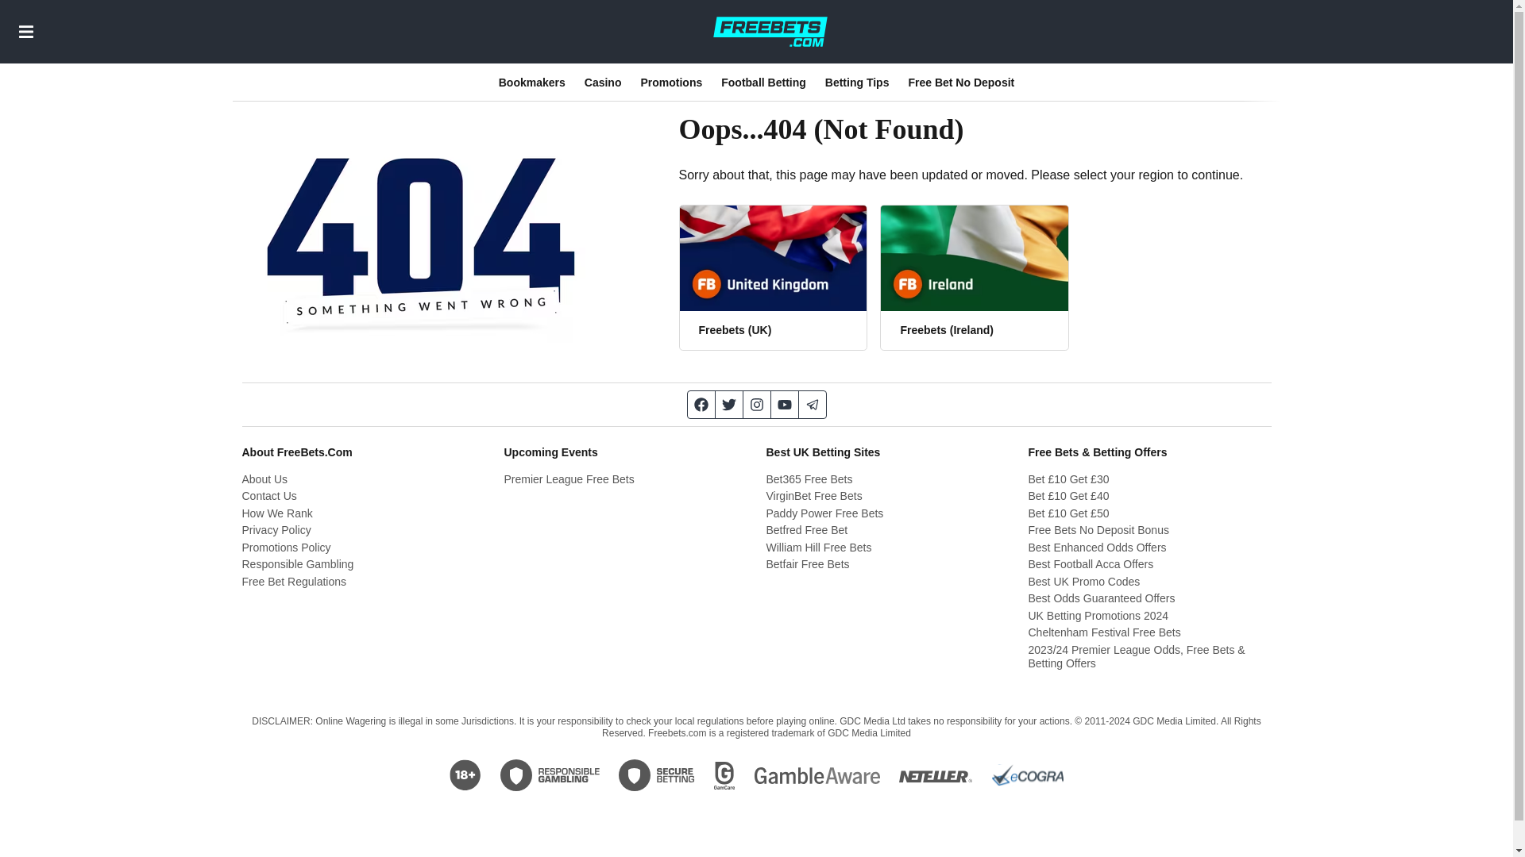 The width and height of the screenshot is (1525, 857). What do you see at coordinates (701, 405) in the screenshot?
I see `Facebook page` at bounding box center [701, 405].